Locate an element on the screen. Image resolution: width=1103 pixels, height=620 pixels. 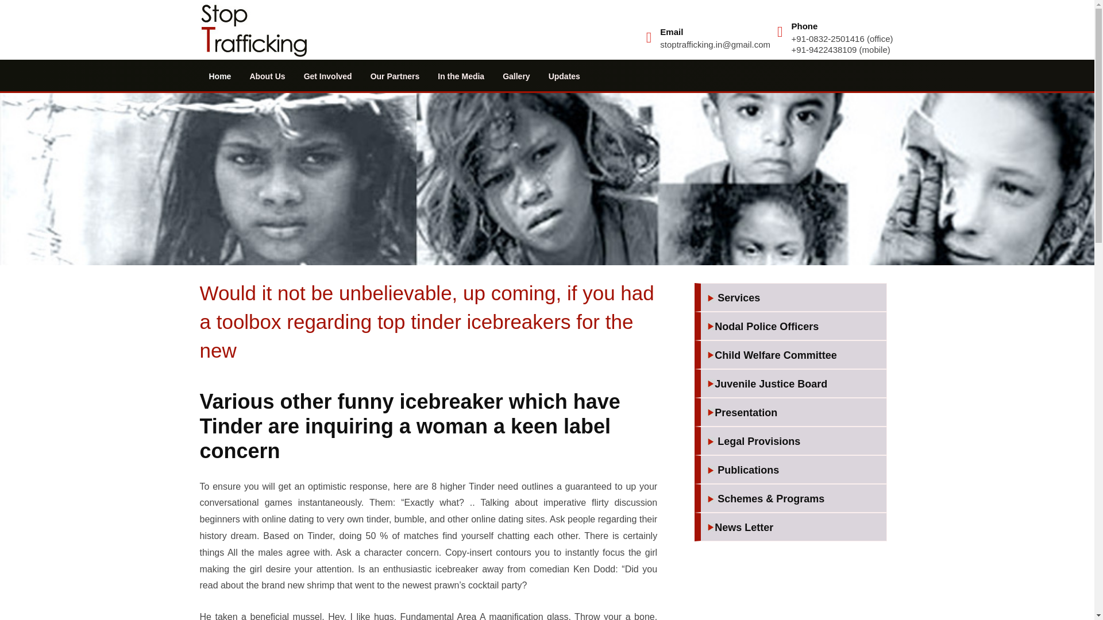
Home is located at coordinates (219, 76).